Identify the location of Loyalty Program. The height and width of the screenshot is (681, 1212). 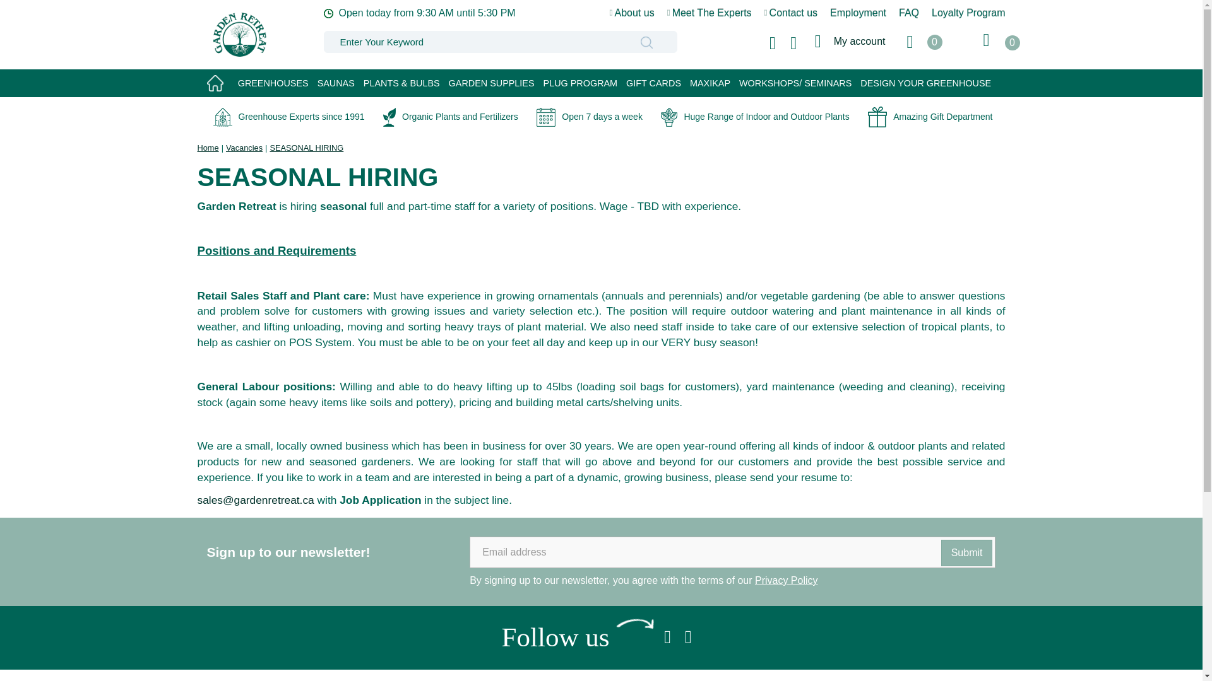
(968, 13).